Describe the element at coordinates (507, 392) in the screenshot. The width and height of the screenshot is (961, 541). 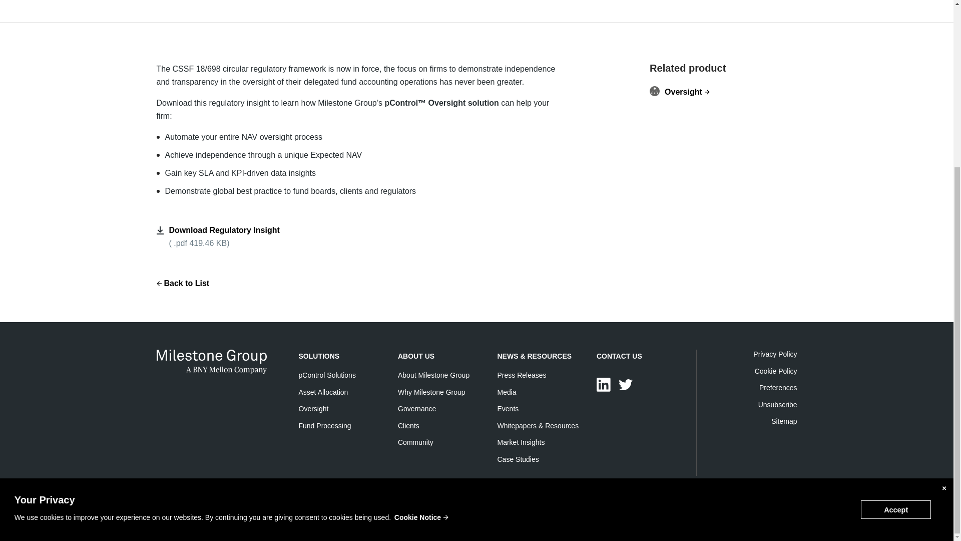
I see `Media` at that location.